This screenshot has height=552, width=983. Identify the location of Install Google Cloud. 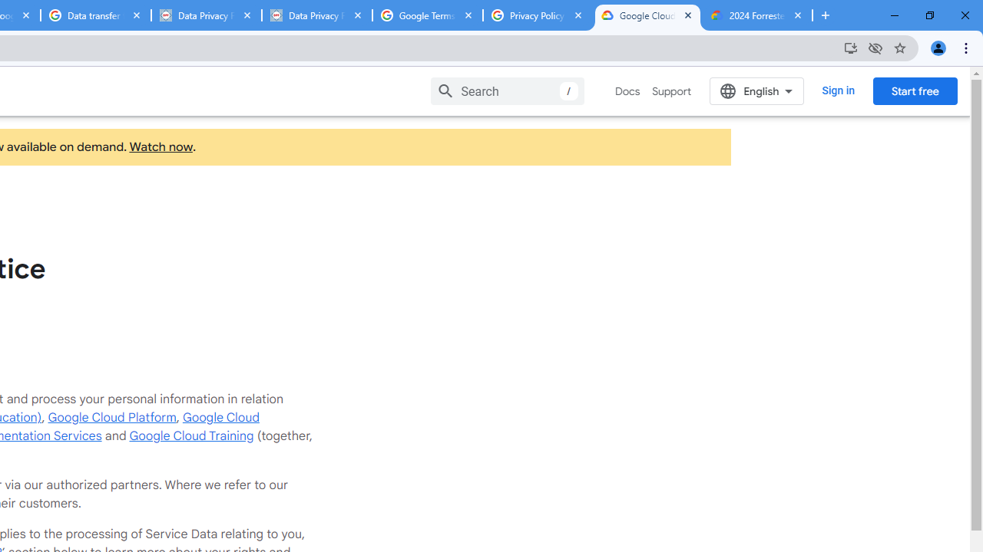
(851, 48).